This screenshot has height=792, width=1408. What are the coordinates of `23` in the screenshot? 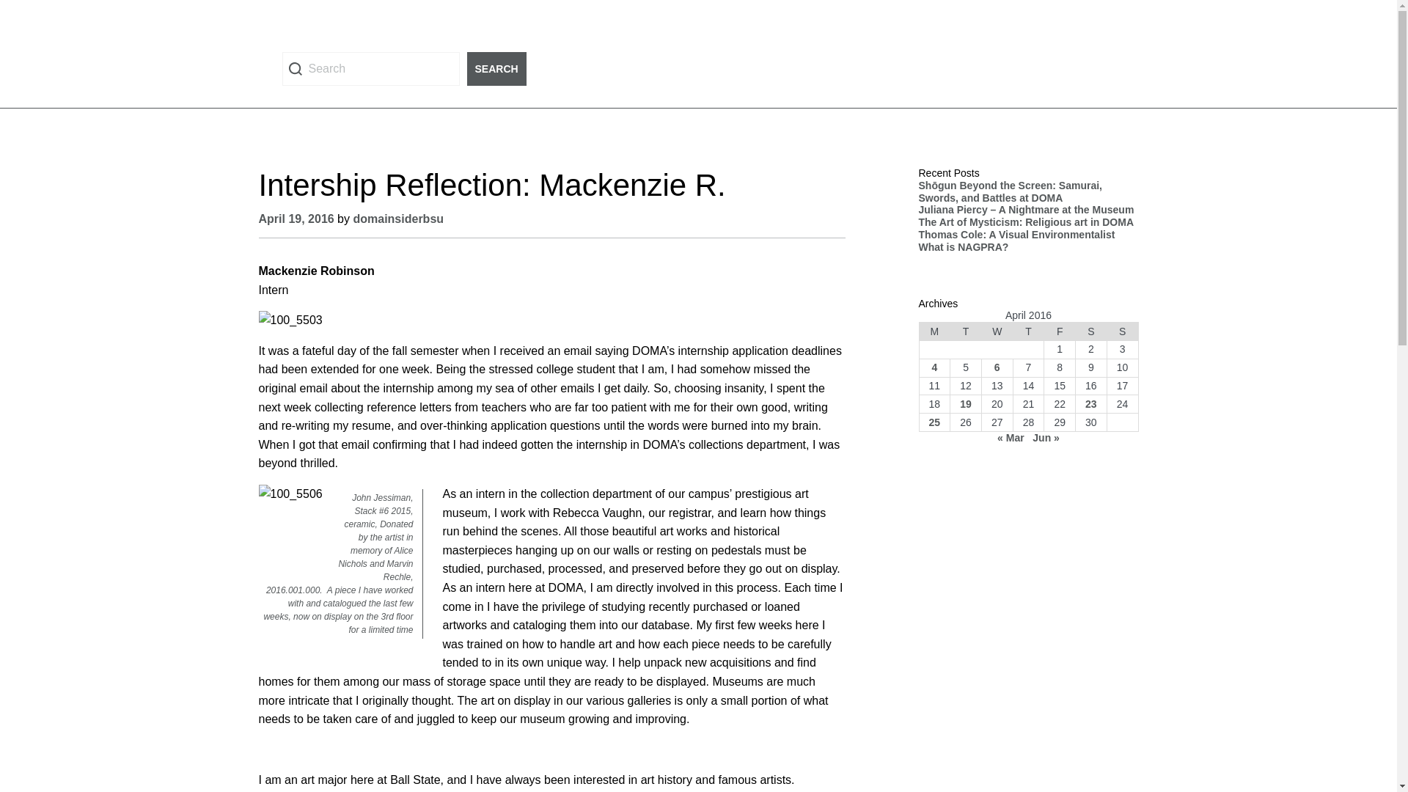 It's located at (1091, 404).